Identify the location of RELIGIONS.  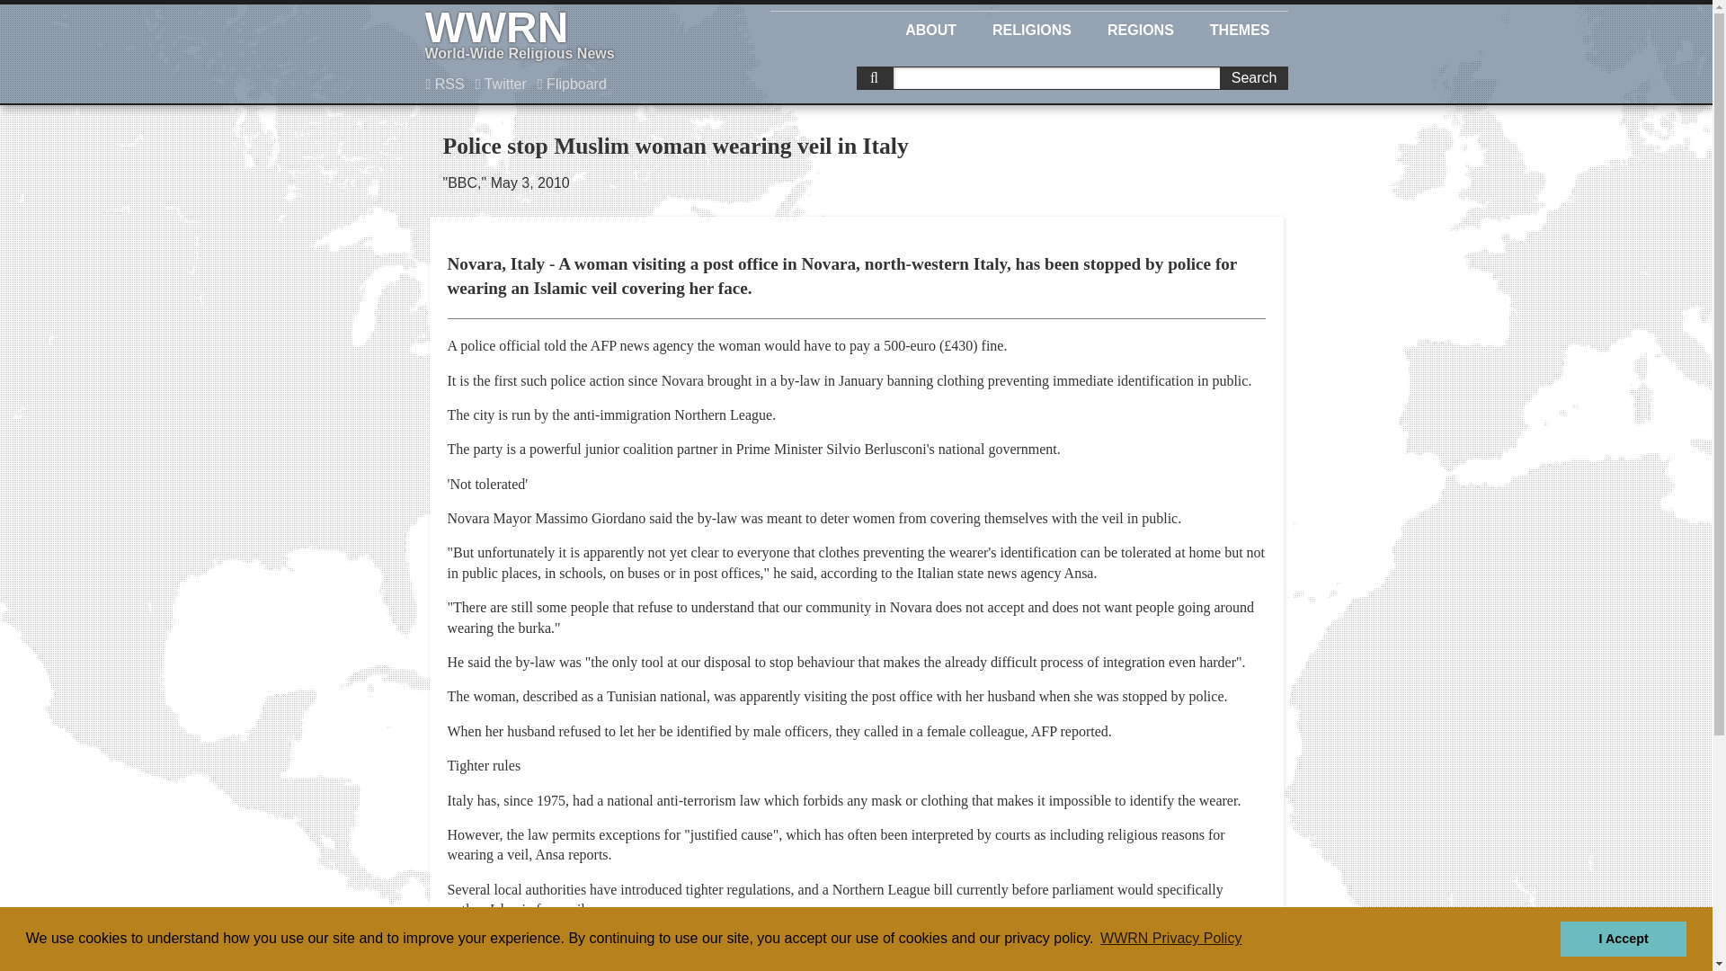
(572, 85).